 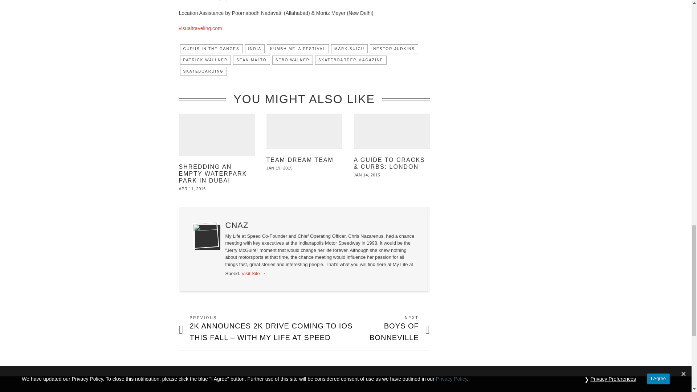 What do you see at coordinates (300, 160) in the screenshot?
I see `TEAM DREAM TEAM` at bounding box center [300, 160].